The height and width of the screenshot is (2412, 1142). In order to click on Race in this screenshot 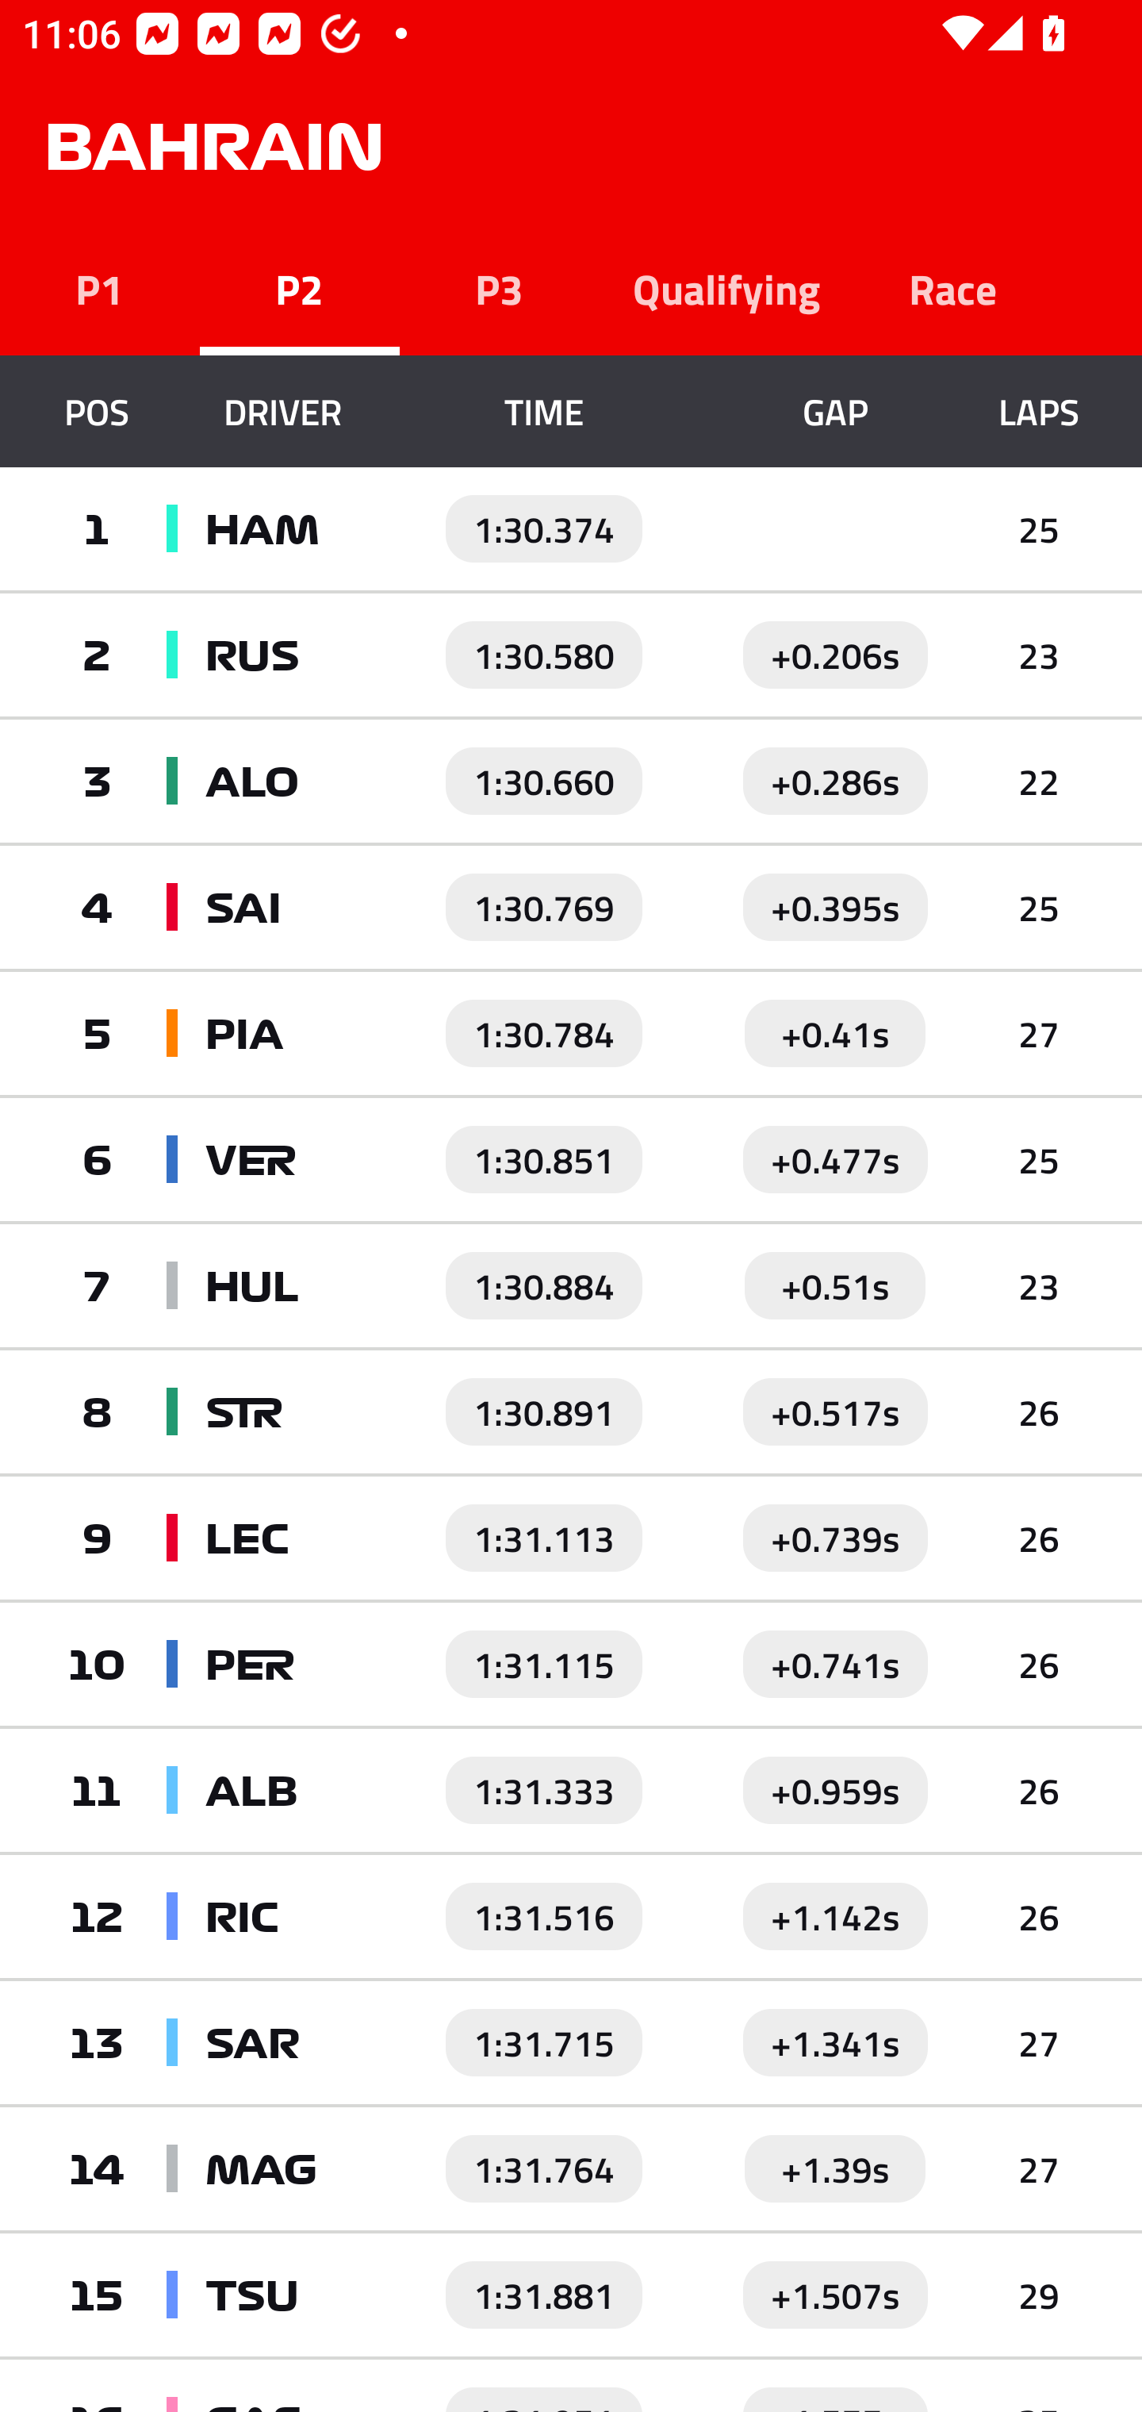, I will do `click(952, 287)`.